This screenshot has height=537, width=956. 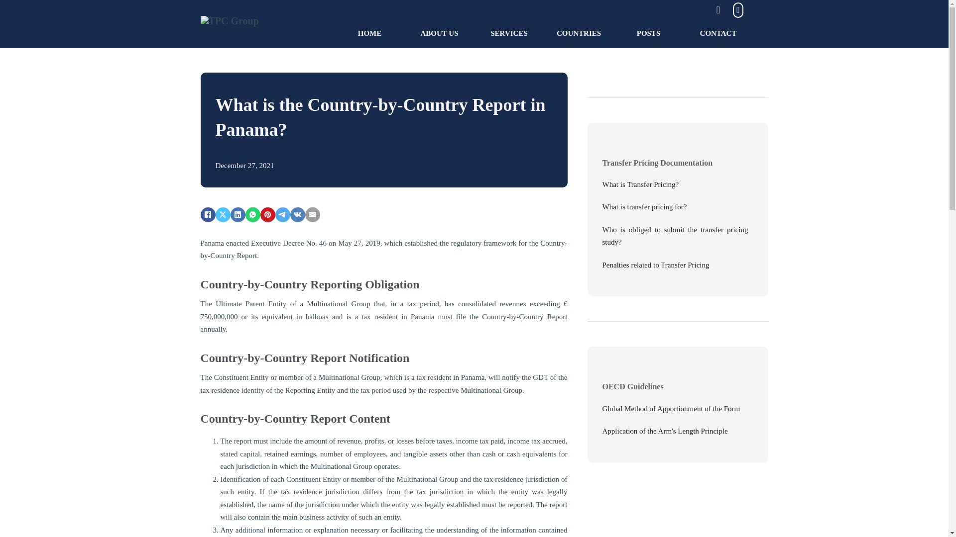 I want to click on HOME, so click(x=369, y=34).